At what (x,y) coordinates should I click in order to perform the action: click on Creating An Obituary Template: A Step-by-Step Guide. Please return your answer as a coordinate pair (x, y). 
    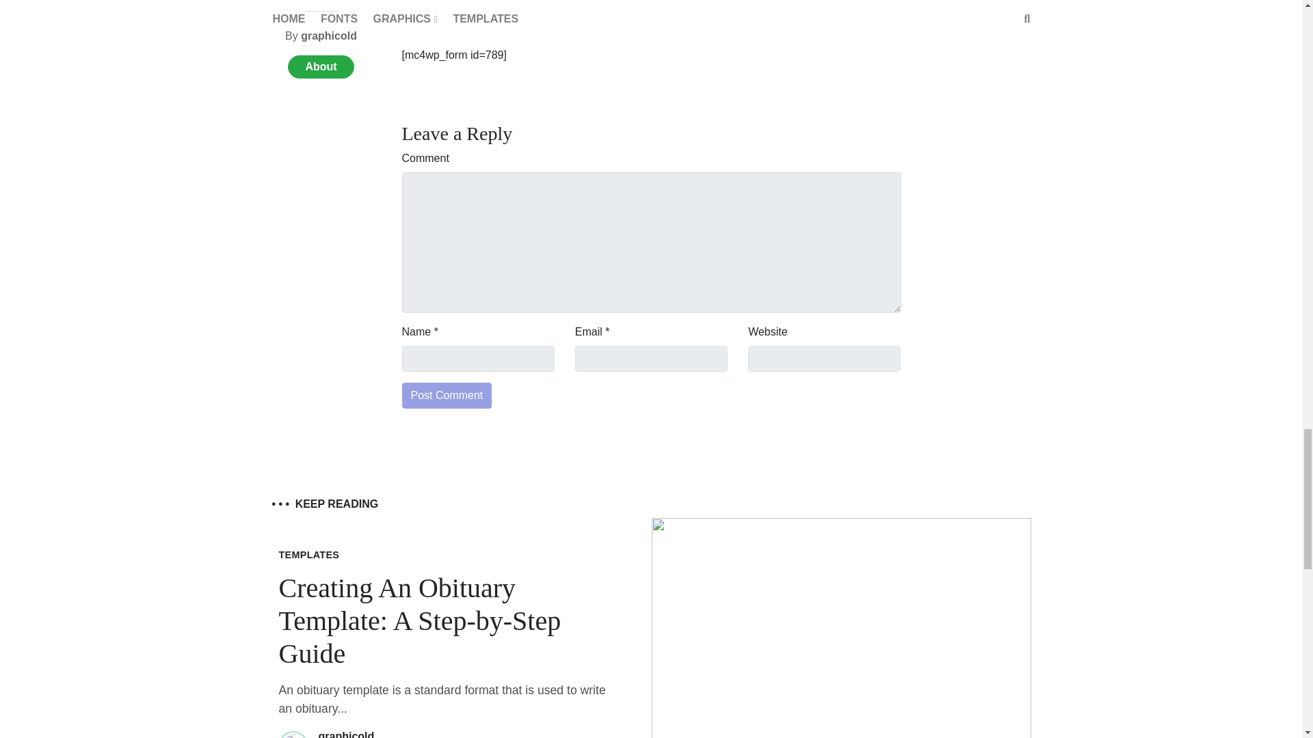
    Looking at the image, I should click on (420, 620).